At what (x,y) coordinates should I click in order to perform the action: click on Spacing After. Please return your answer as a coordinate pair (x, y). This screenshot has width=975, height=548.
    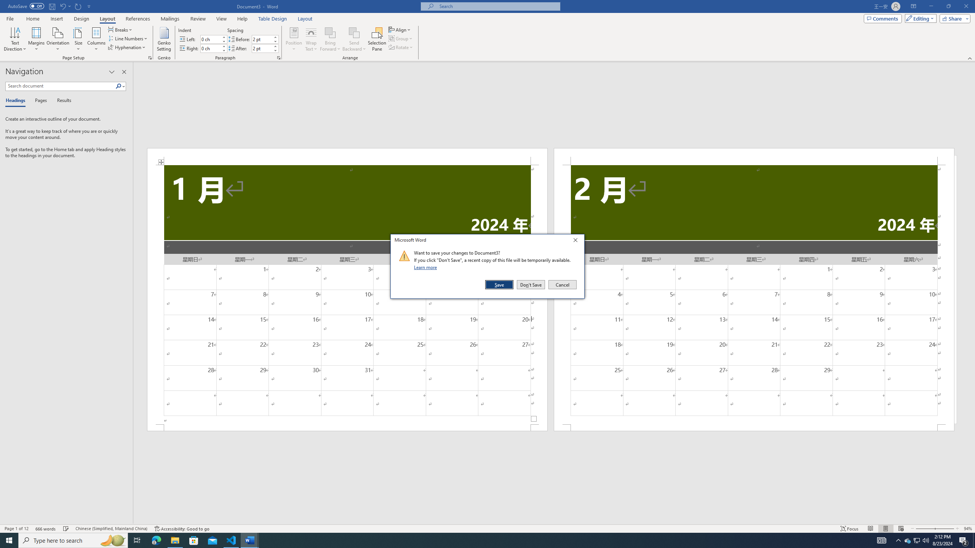
    Looking at the image, I should click on (262, 48).